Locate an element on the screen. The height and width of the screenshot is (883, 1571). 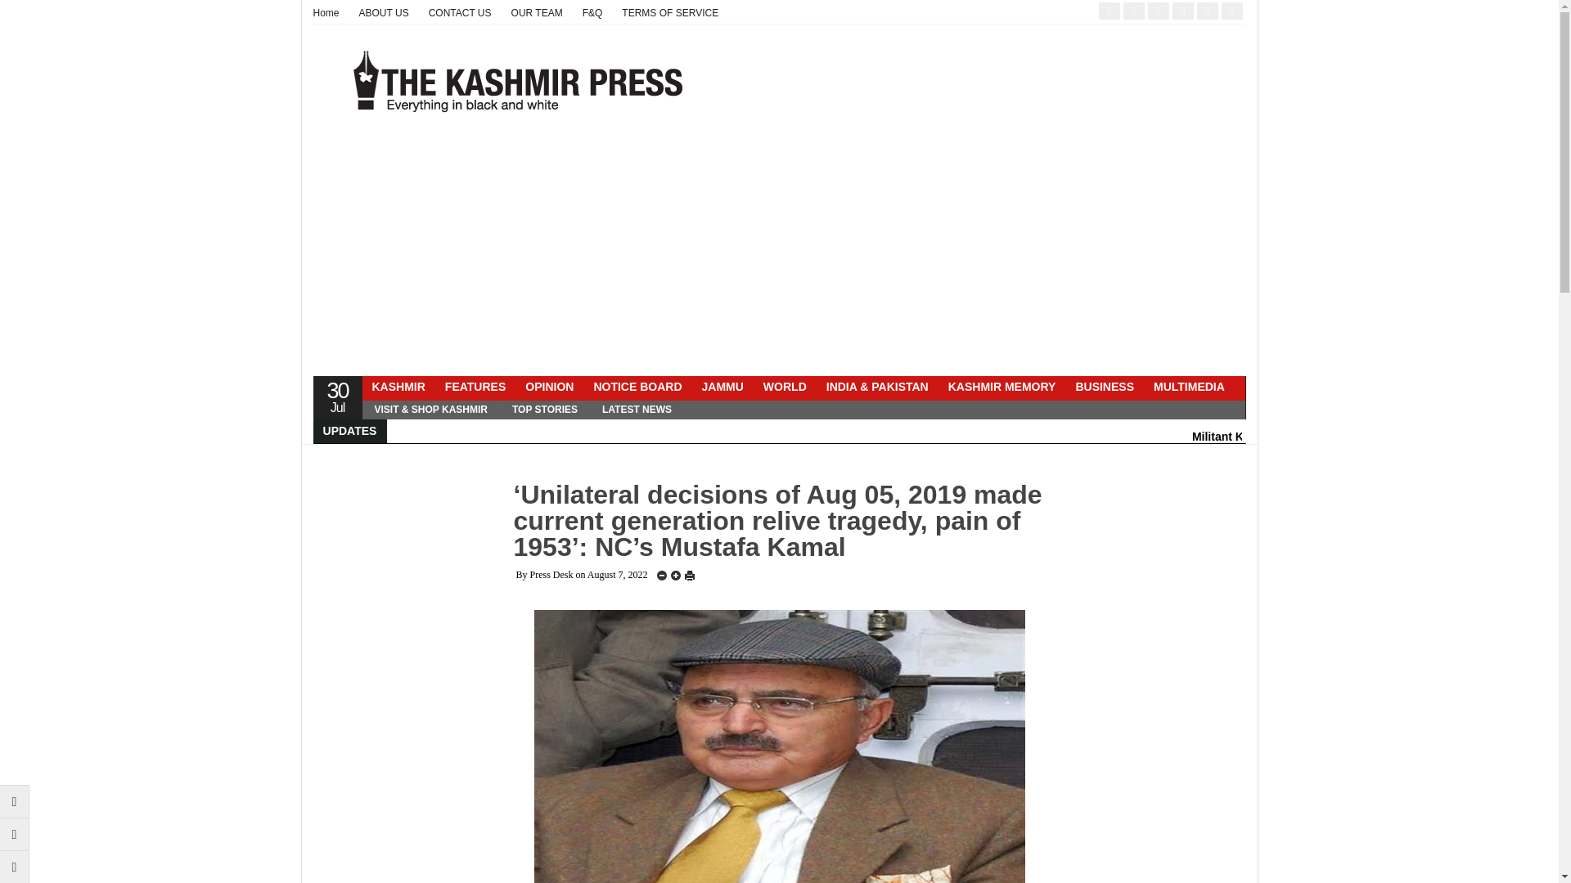
NOTICE BOARD is located at coordinates (637, 387).